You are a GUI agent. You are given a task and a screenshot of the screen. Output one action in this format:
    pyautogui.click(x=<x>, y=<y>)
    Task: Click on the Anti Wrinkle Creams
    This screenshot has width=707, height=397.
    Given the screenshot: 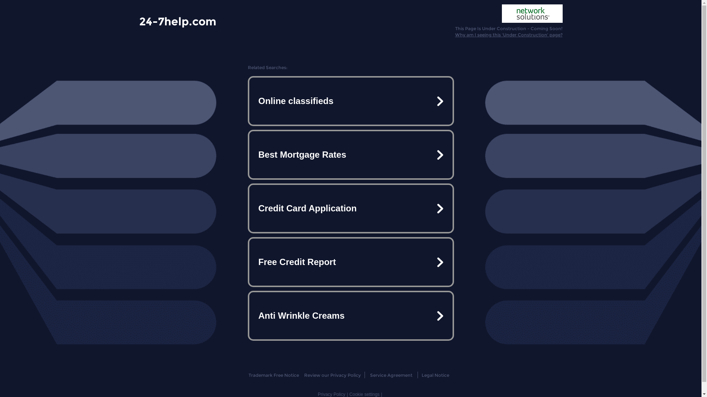 What is the action you would take?
    pyautogui.click(x=351, y=316)
    